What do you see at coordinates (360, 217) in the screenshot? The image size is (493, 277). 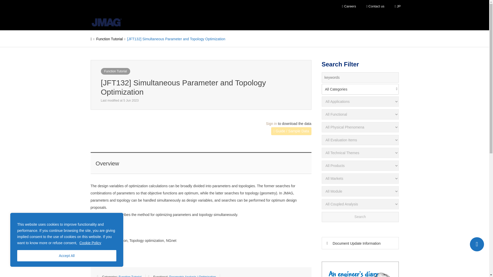 I see `Search` at bounding box center [360, 217].